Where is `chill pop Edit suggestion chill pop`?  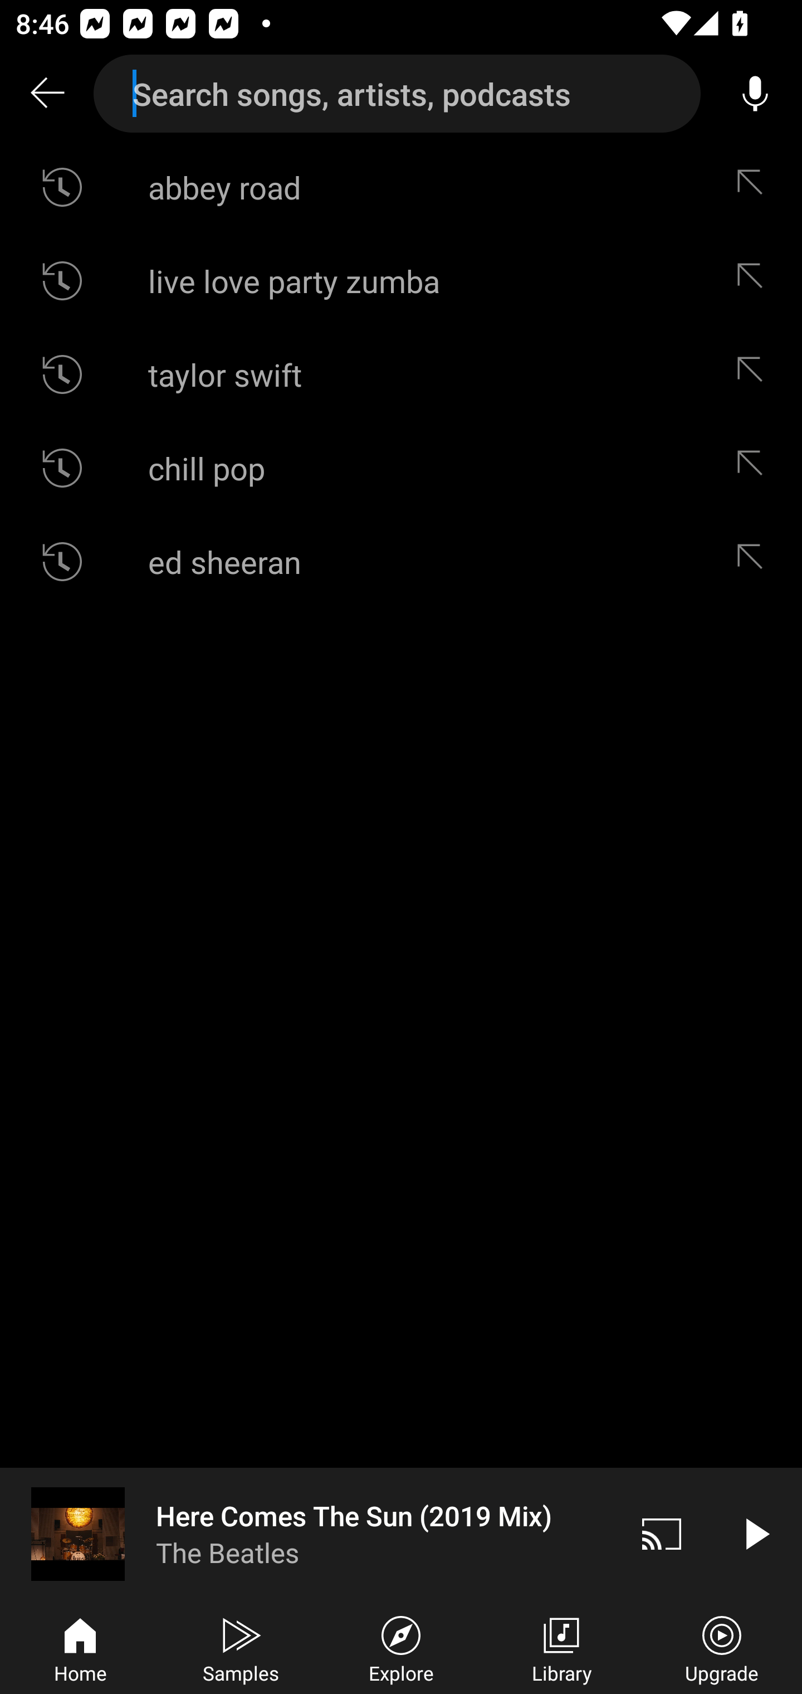
chill pop Edit suggestion chill pop is located at coordinates (401, 468).